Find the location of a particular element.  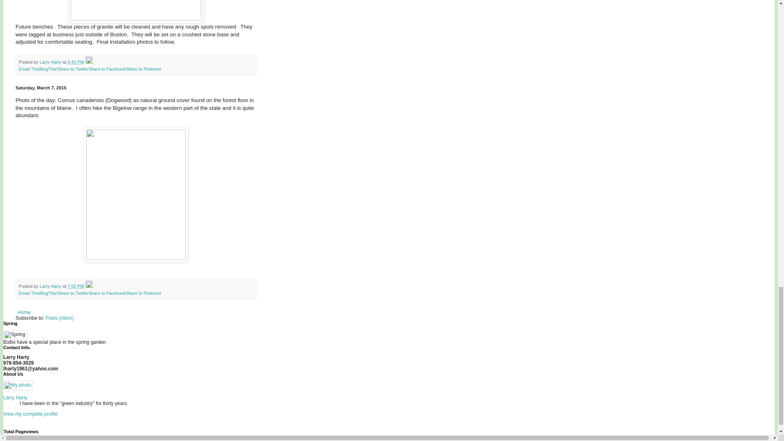

Larry Harty is located at coordinates (51, 62).